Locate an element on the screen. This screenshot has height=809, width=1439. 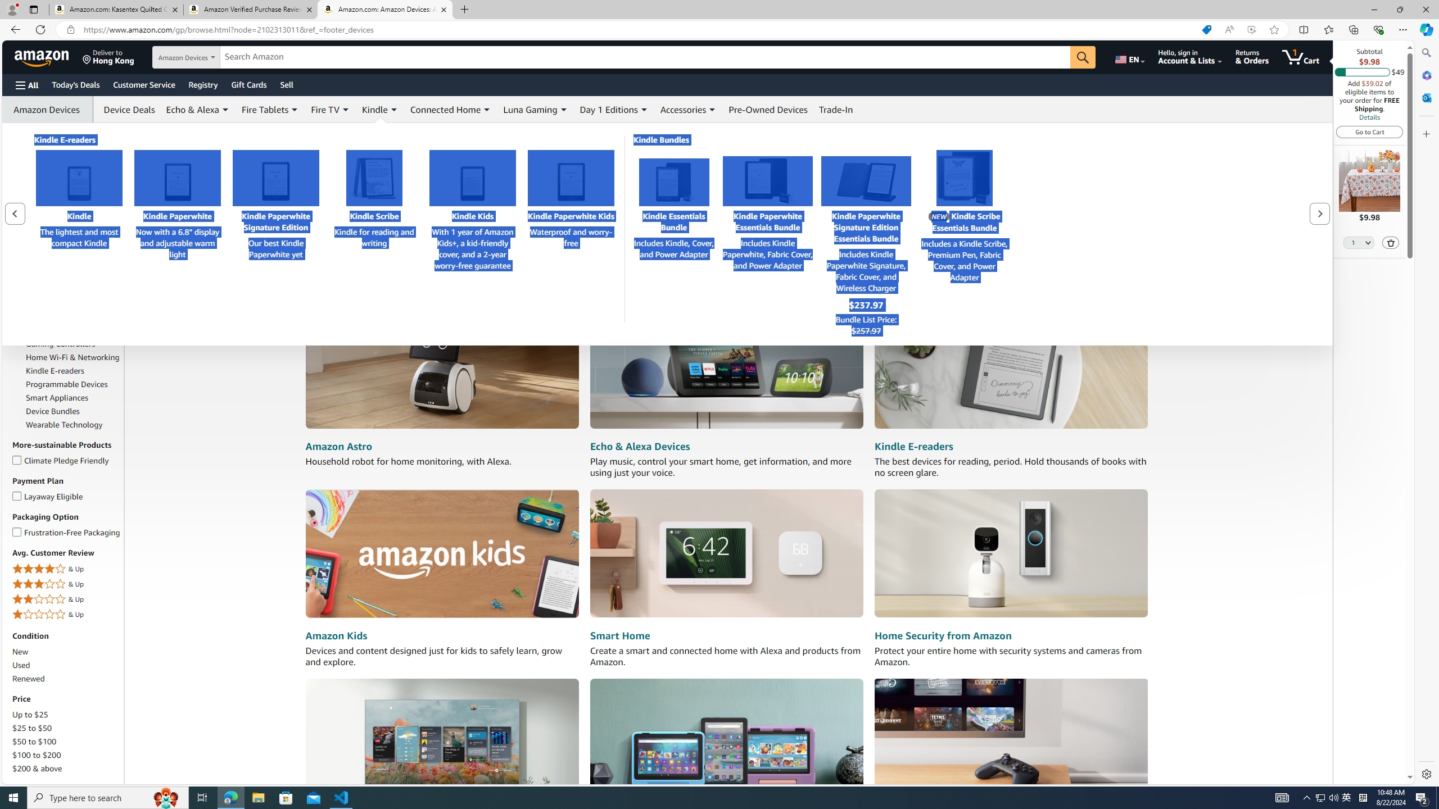
Open Menu is located at coordinates (26, 85).